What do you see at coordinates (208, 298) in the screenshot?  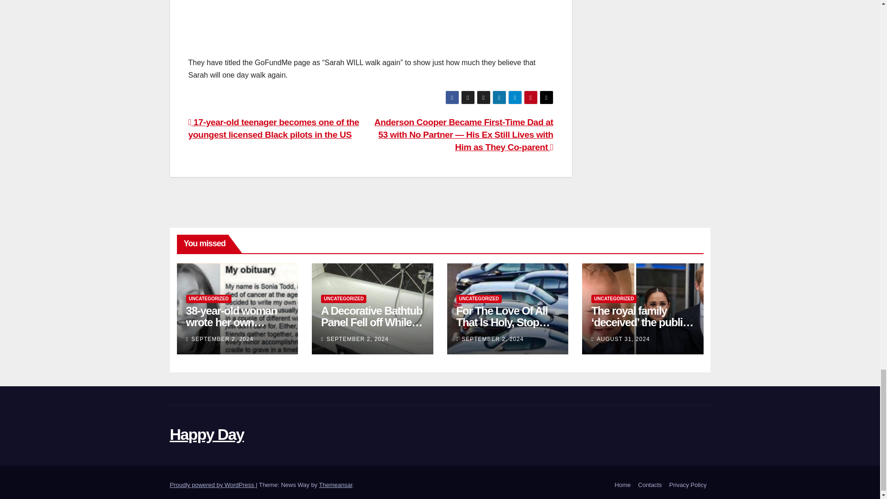 I see `UNCATEGORIZED` at bounding box center [208, 298].